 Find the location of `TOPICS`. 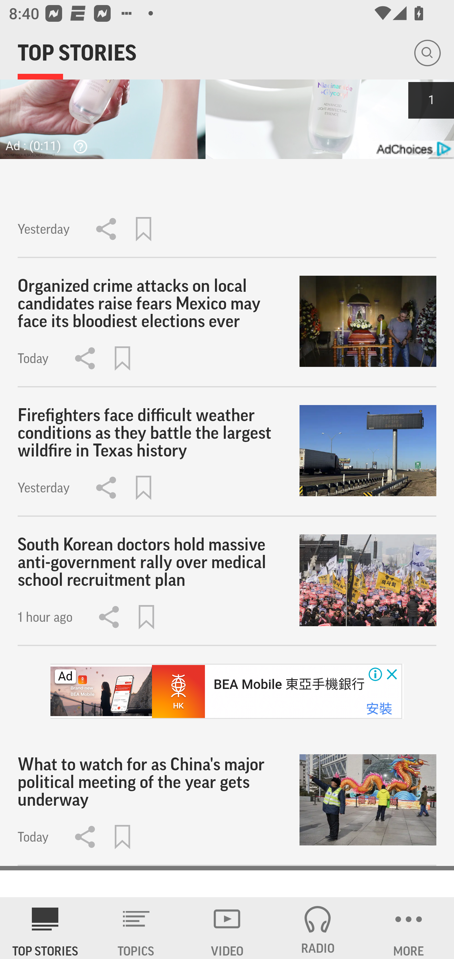

TOPICS is located at coordinates (136, 928).